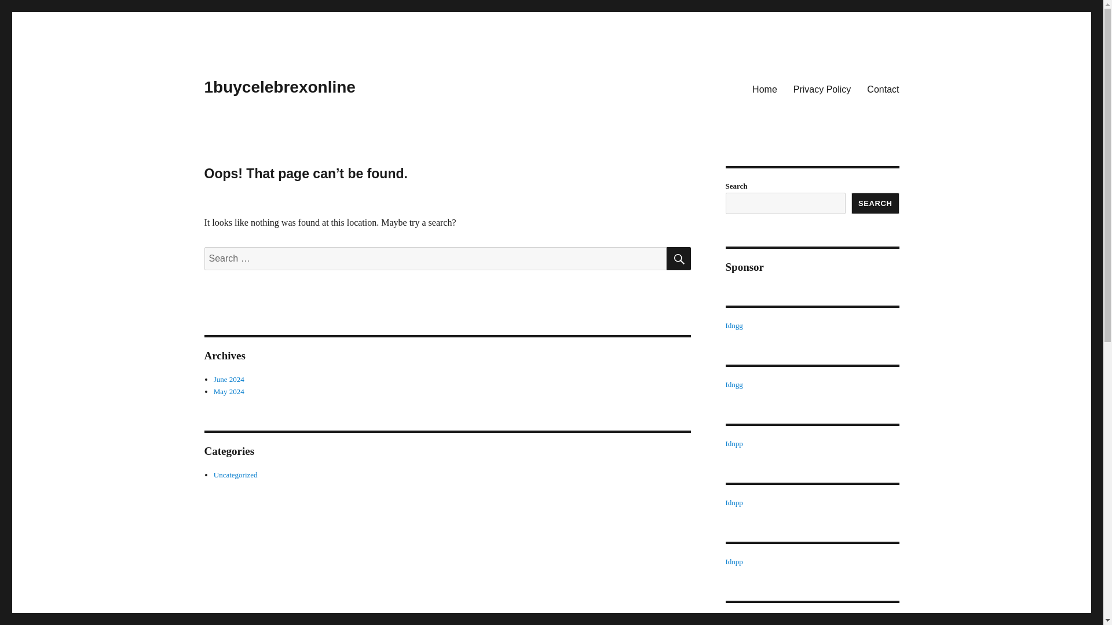 The width and height of the screenshot is (1112, 625). I want to click on SEARCH, so click(876, 203).